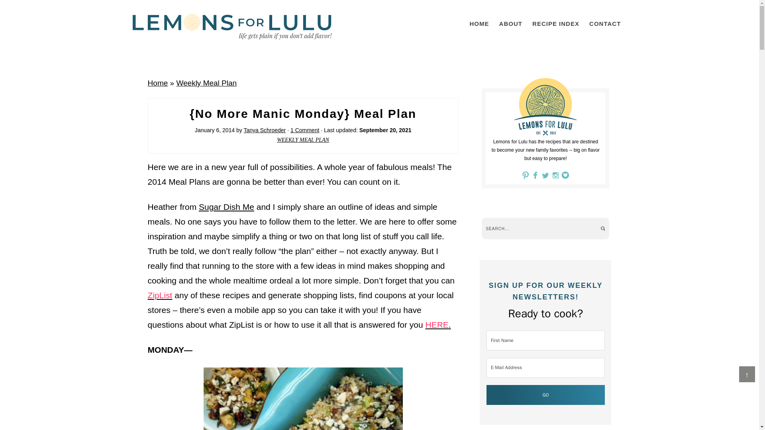 The width and height of the screenshot is (765, 430). Describe the element at coordinates (232, 26) in the screenshot. I see `LEMONSFORLULU.COM` at that location.